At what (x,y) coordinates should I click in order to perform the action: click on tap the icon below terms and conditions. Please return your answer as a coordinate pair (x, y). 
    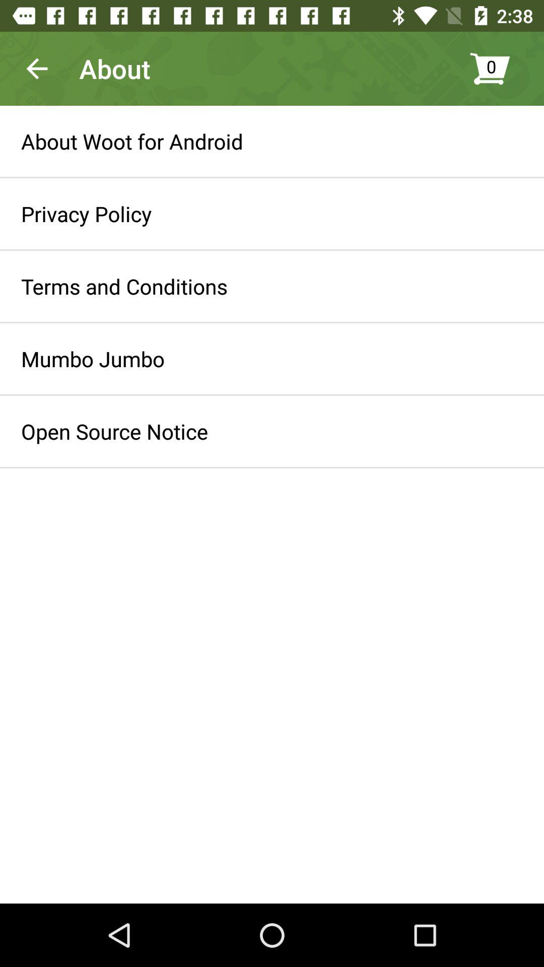
    Looking at the image, I should click on (93, 359).